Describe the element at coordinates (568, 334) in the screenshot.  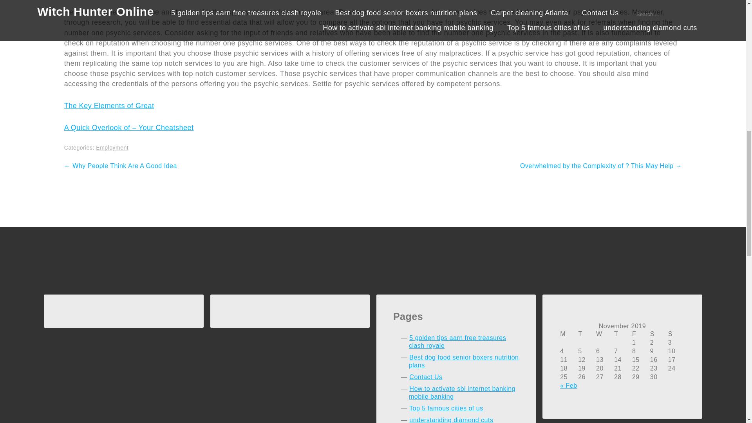
I see `Monday` at that location.